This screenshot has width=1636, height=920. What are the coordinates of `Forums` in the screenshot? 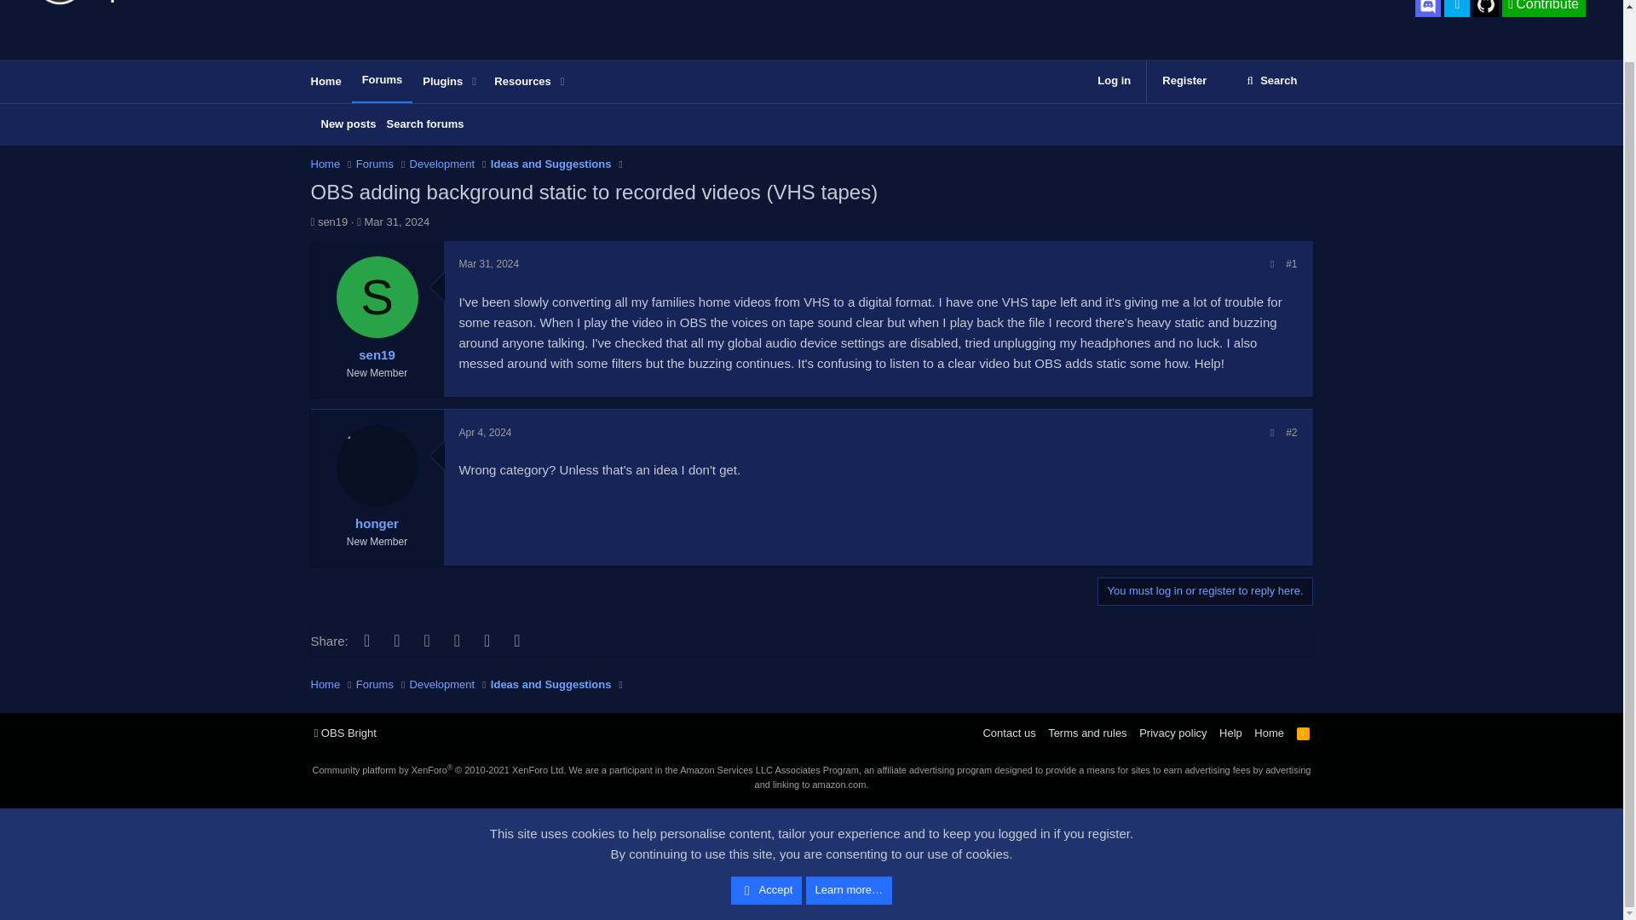 It's located at (375, 164).